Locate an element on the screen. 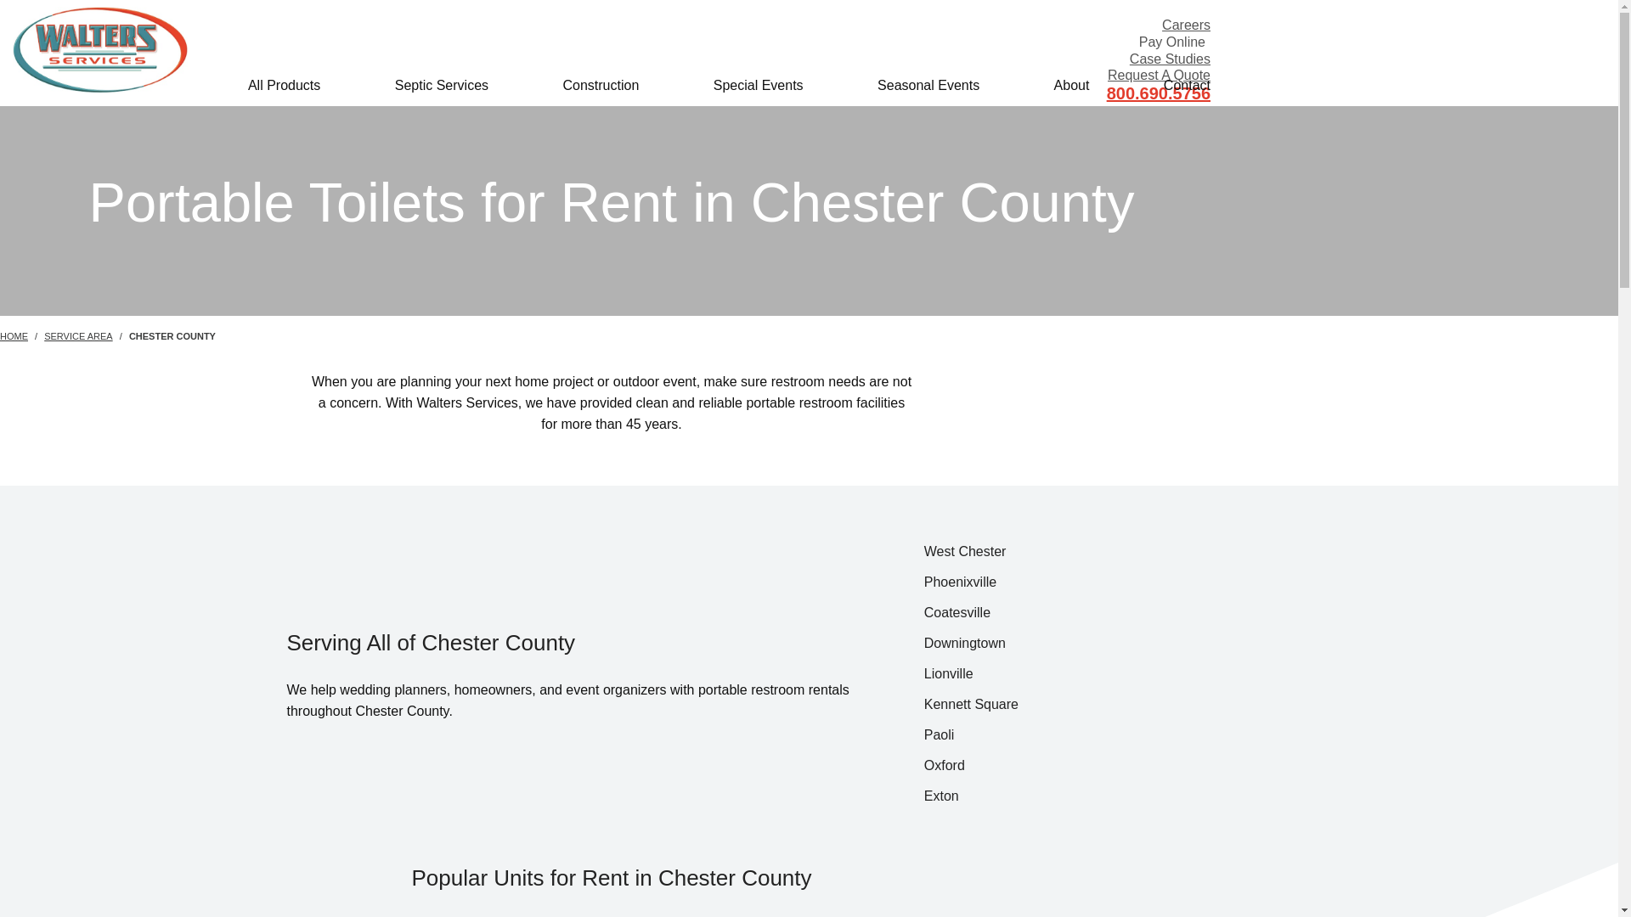 This screenshot has height=917, width=1631. Septic Services is located at coordinates (441, 85).